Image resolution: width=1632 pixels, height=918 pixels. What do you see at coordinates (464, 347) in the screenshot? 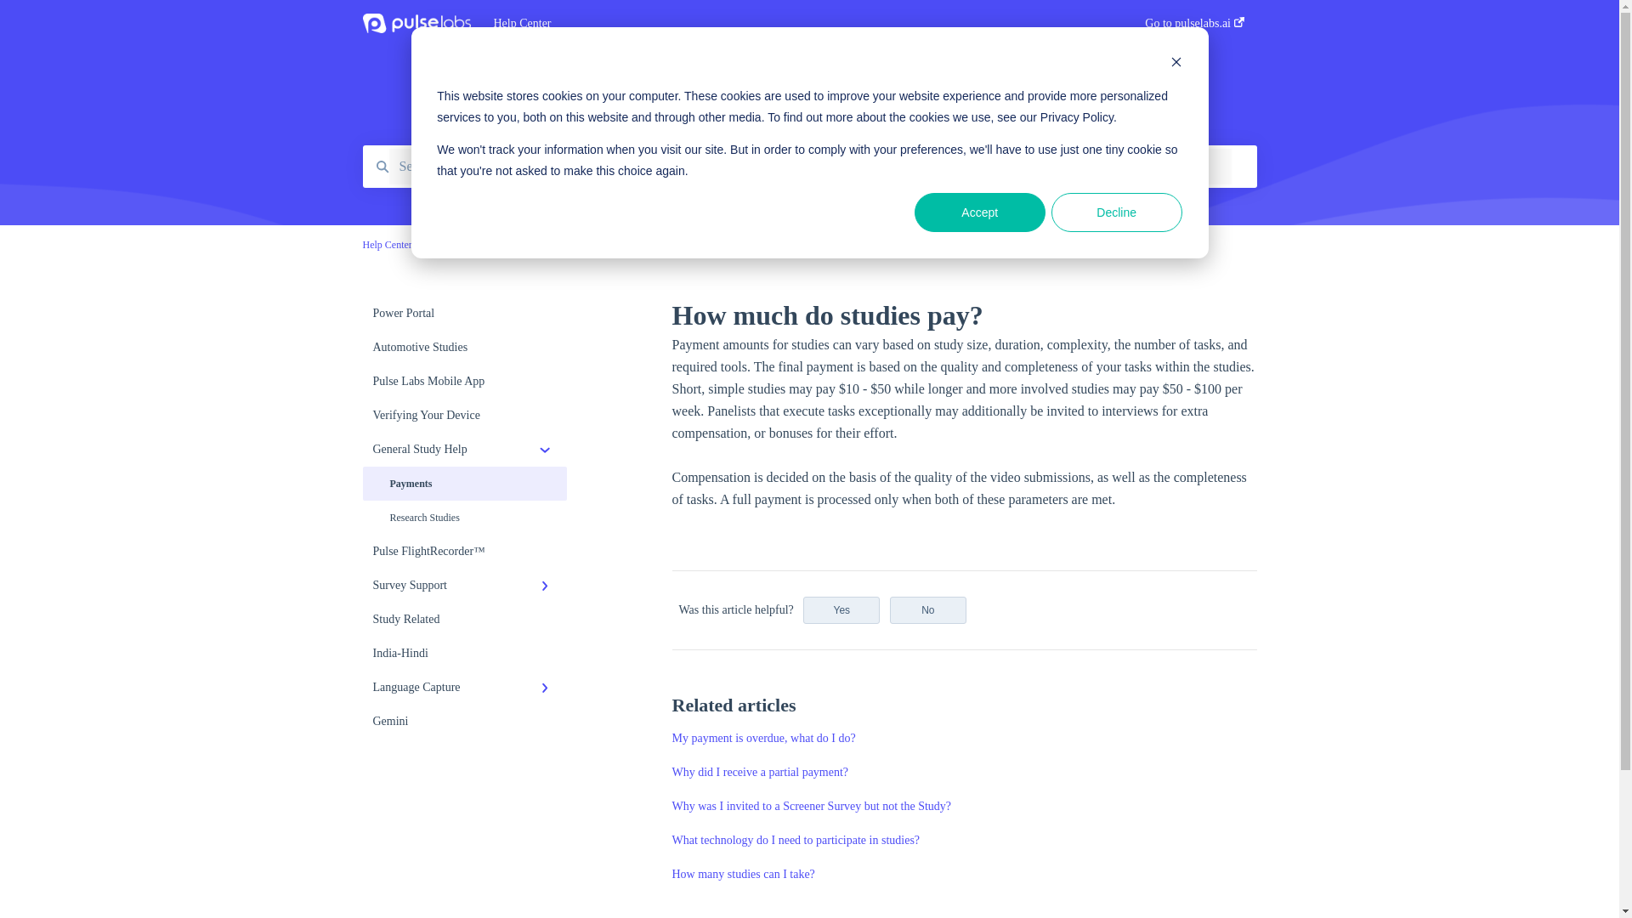
I see `Automotive Studies` at bounding box center [464, 347].